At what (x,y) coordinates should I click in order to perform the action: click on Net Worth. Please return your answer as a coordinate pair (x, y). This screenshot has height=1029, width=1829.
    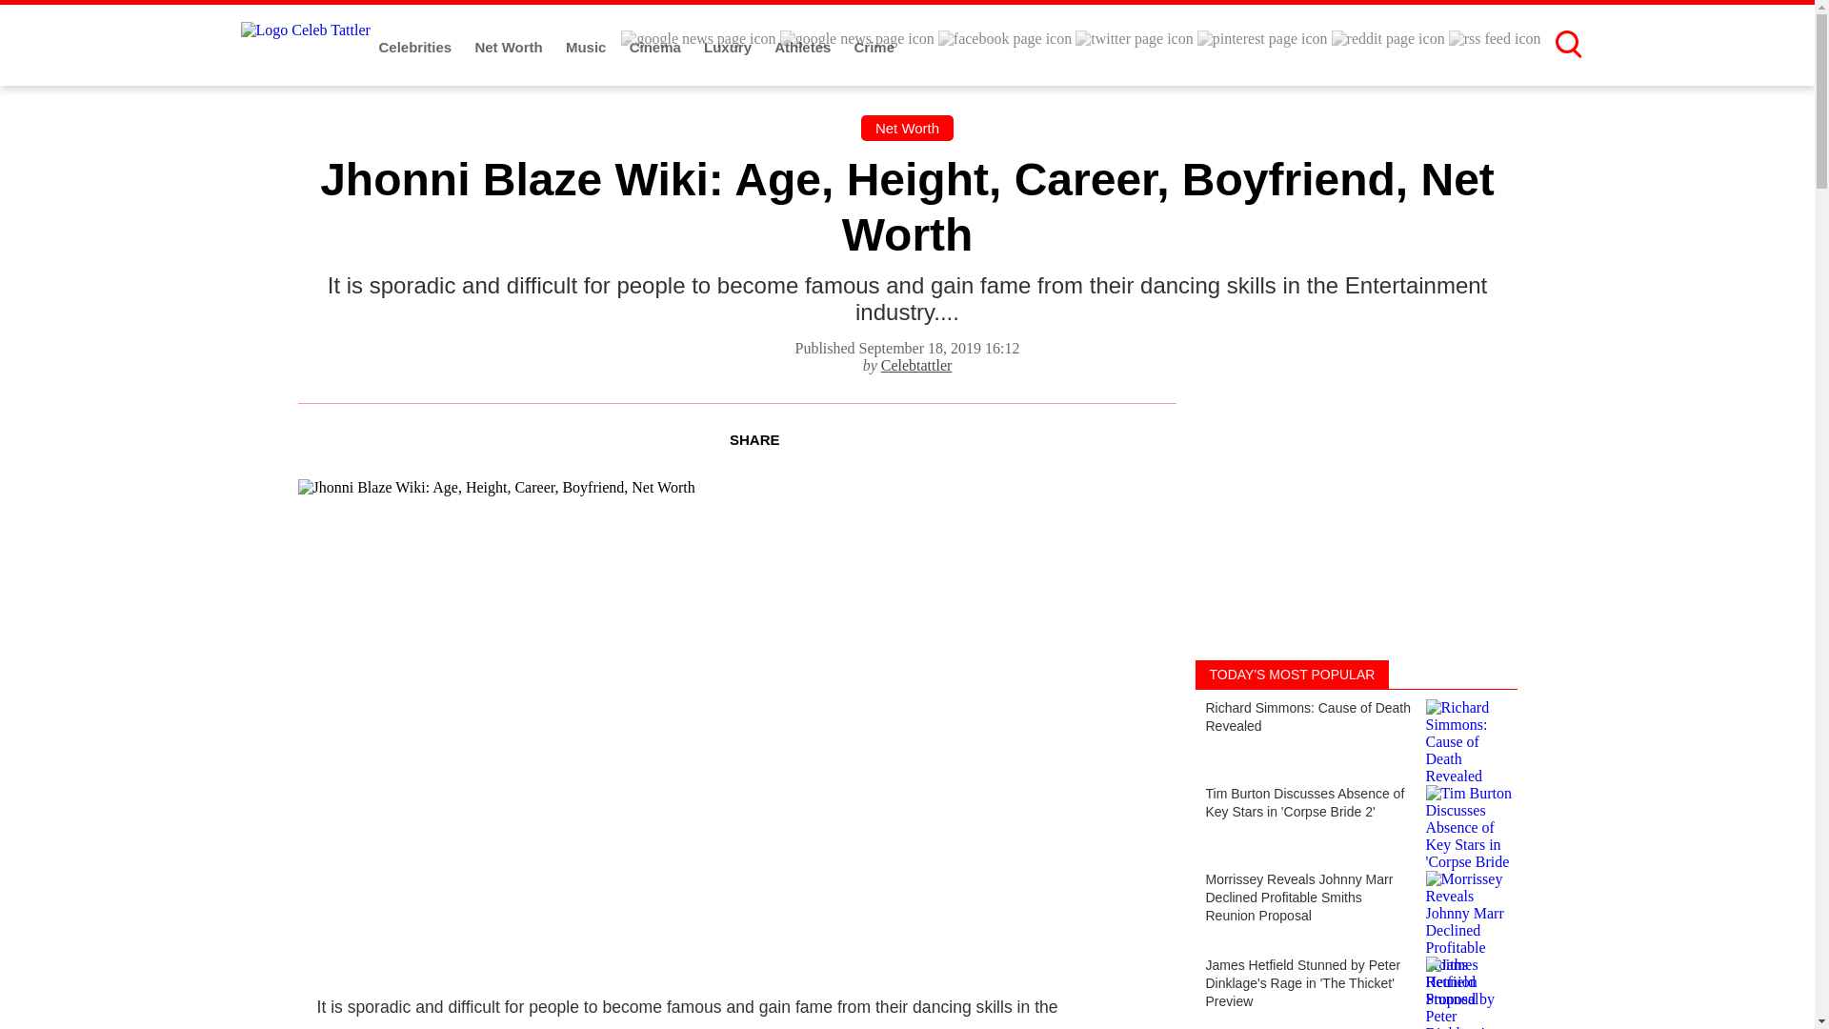
    Looking at the image, I should click on (511, 48).